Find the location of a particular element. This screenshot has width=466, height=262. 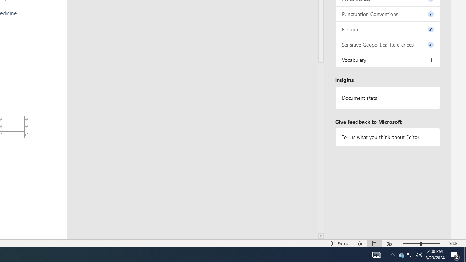

Document statistics is located at coordinates (387, 98).